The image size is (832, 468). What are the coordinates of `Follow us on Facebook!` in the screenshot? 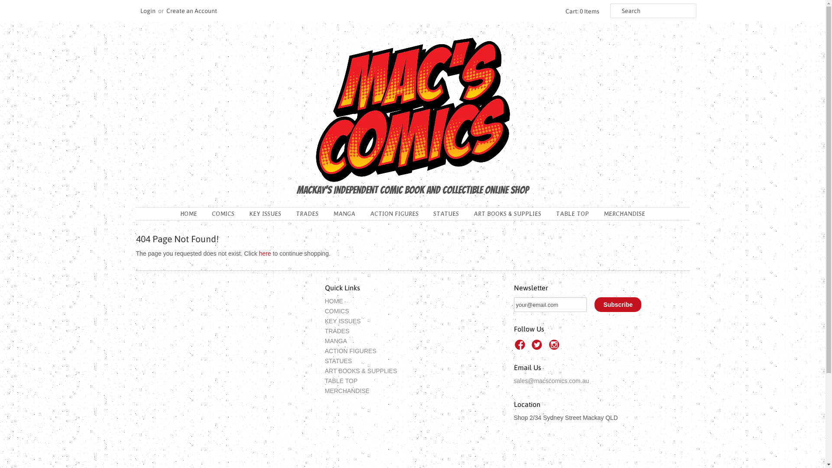 It's located at (521, 348).